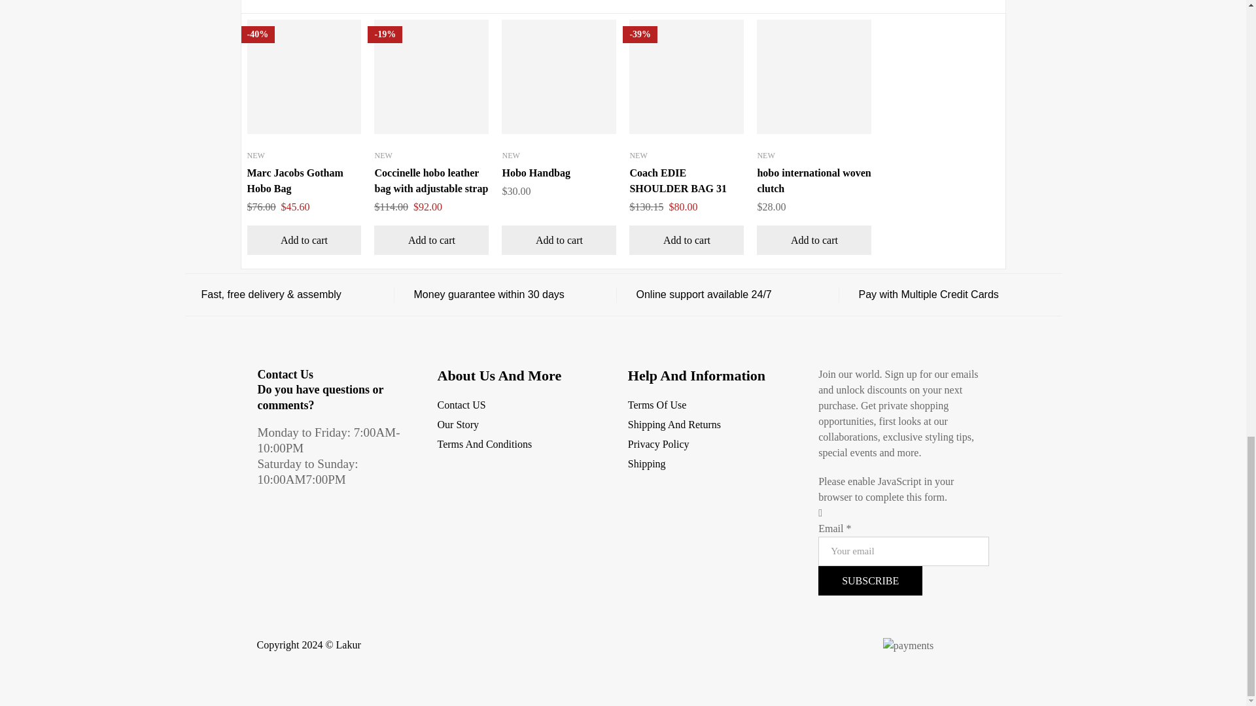 The height and width of the screenshot is (706, 1256). I want to click on NEW, so click(510, 156).